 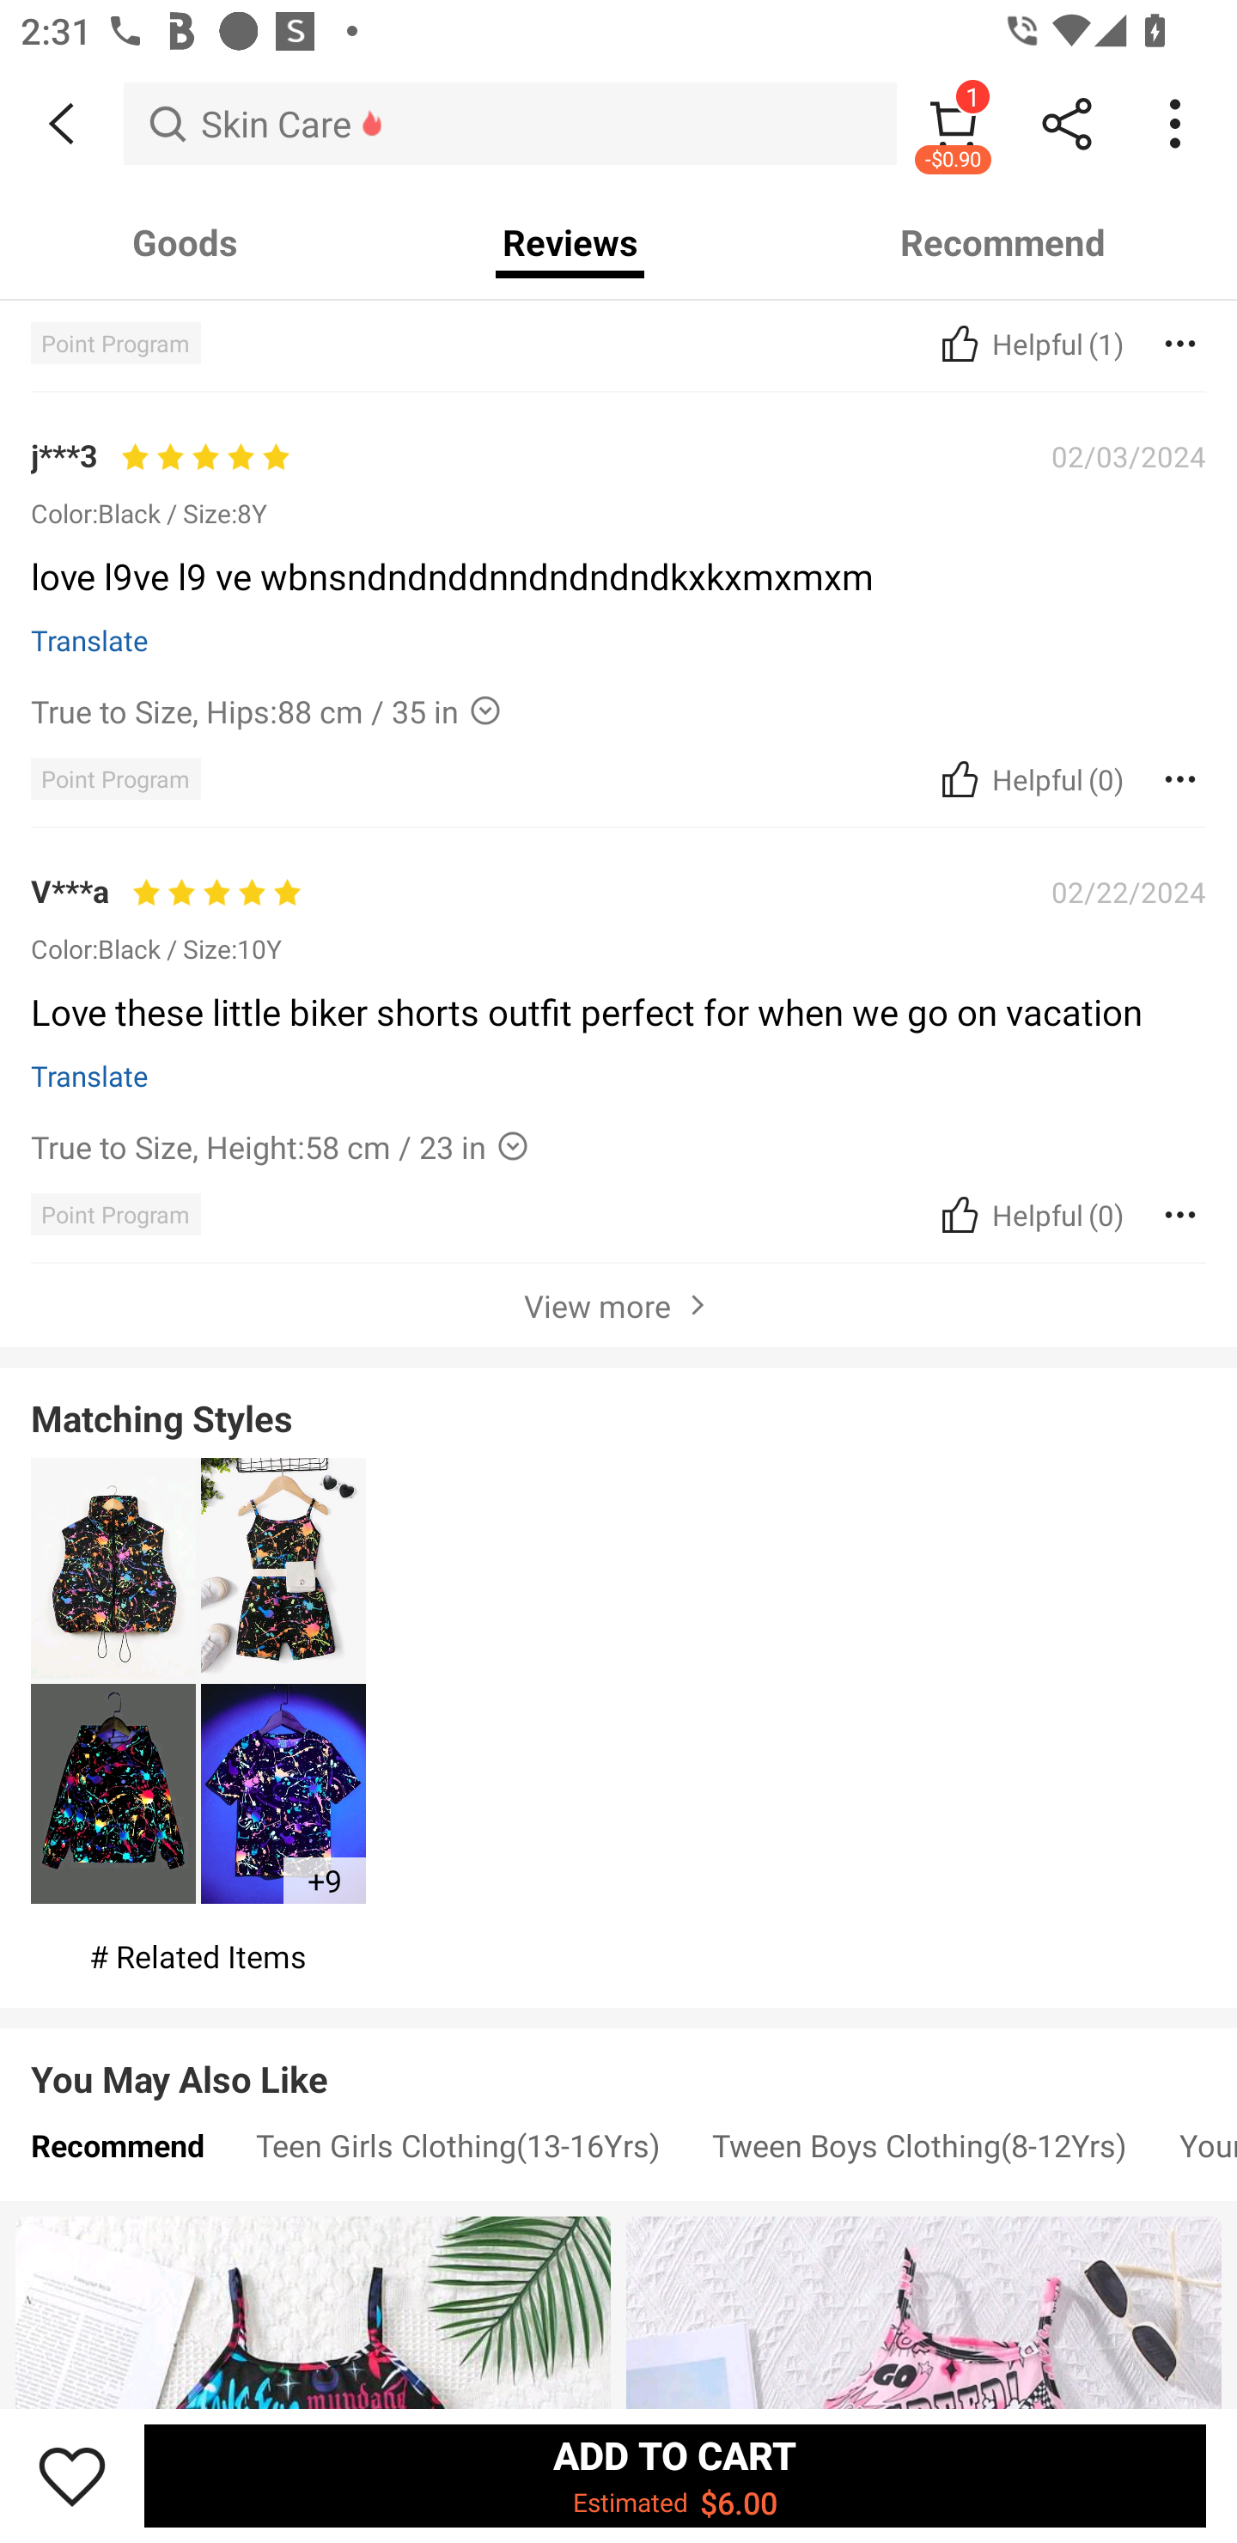 I want to click on love l9ve l9 ve wbnsndndnddnndndndndkxkxmxmxm, so click(x=608, y=586).